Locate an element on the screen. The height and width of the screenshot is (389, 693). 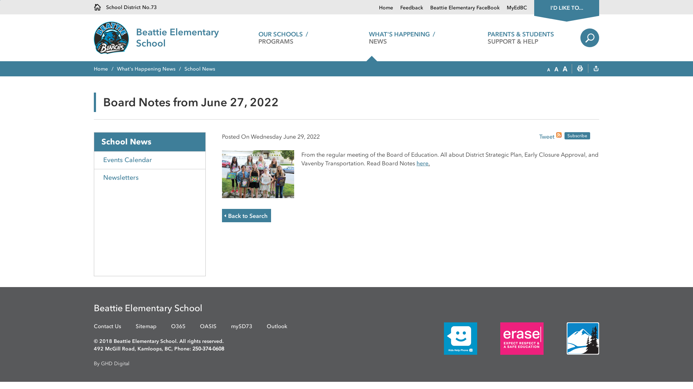
Default text size is located at coordinates (557, 69).